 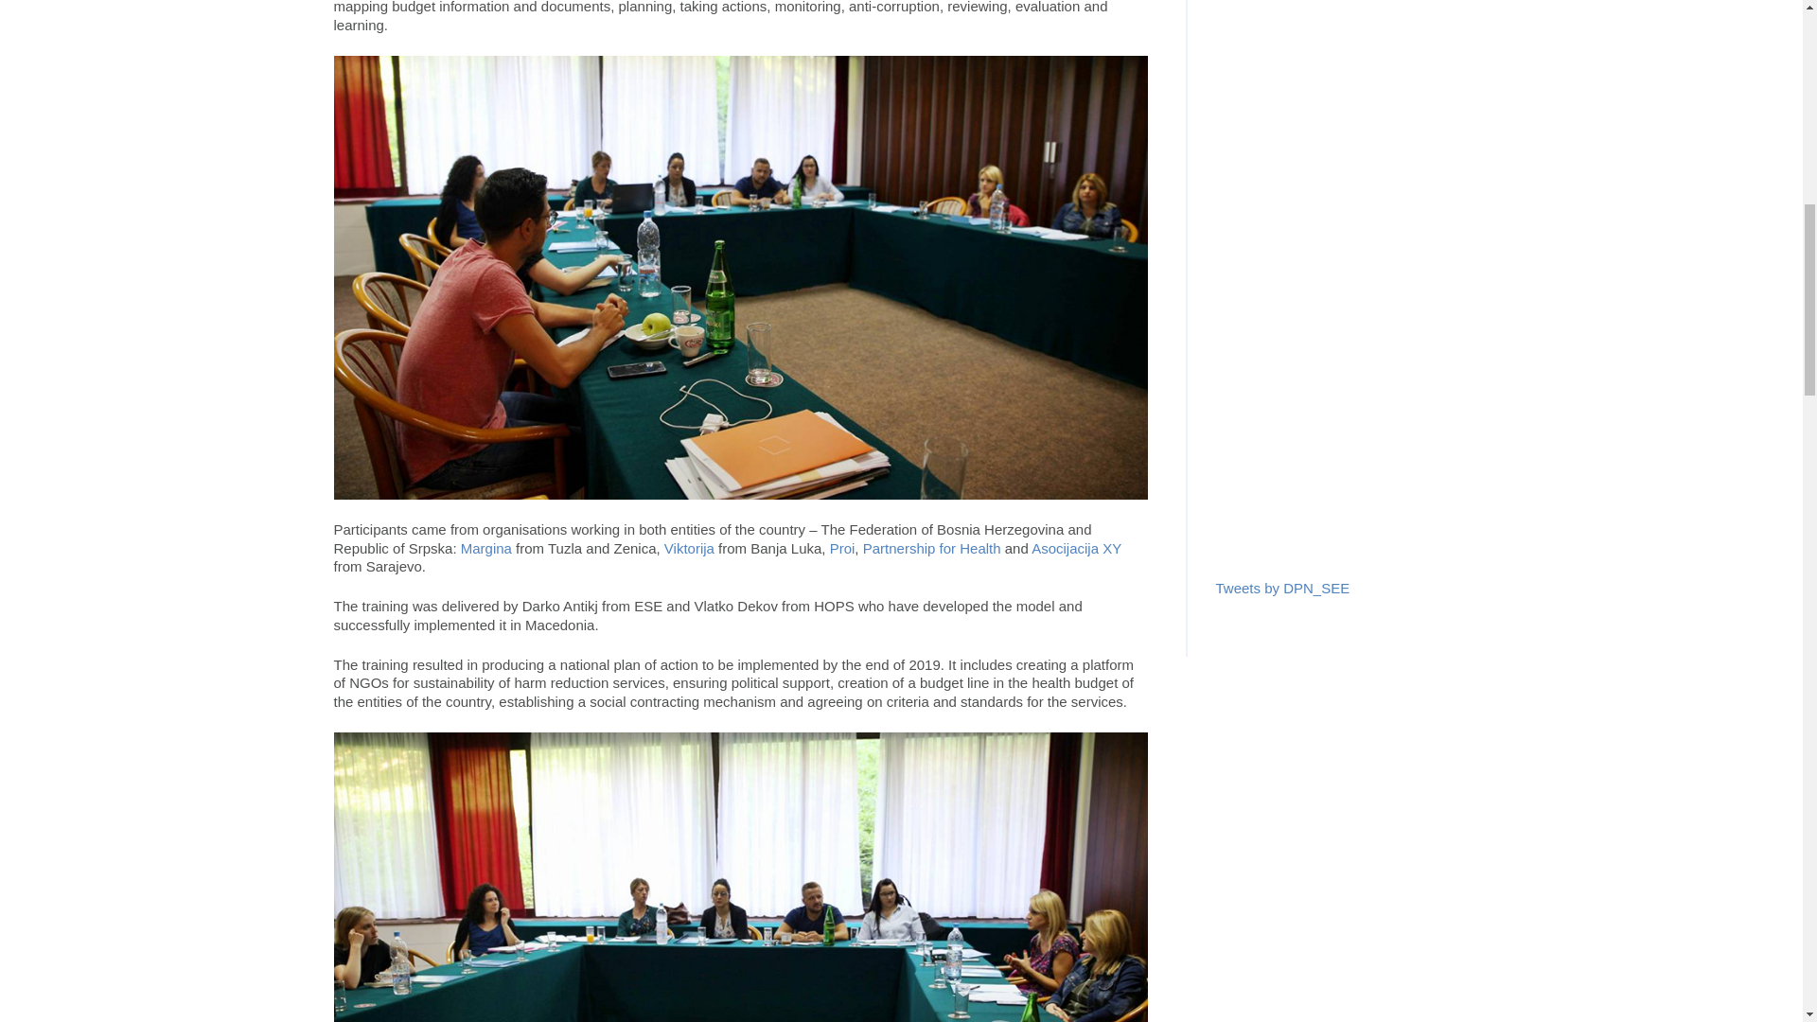 What do you see at coordinates (1076, 548) in the screenshot?
I see `Asocijacija XY` at bounding box center [1076, 548].